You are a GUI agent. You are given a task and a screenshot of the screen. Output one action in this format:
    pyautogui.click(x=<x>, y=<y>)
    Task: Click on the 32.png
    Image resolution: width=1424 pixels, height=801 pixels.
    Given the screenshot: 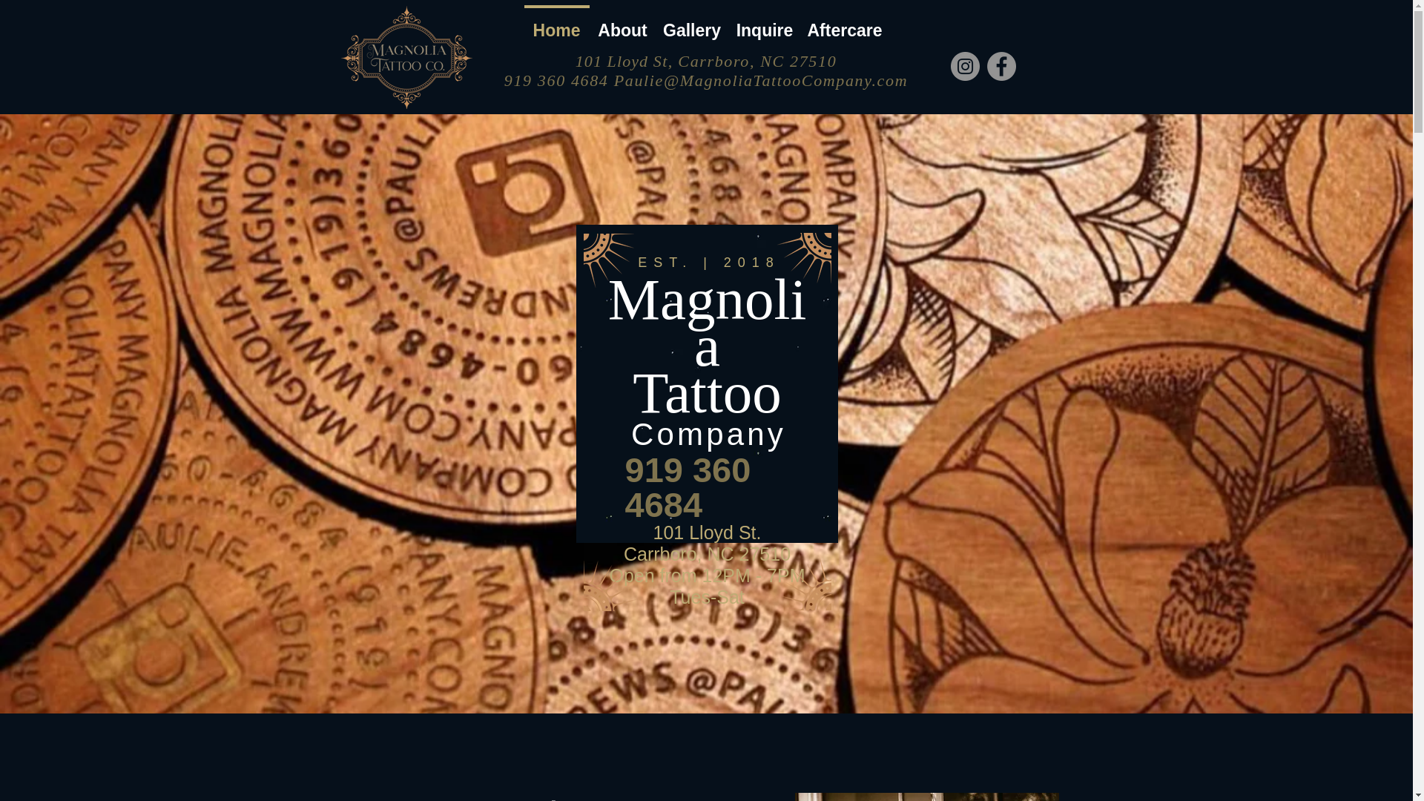 What is the action you would take?
    pyautogui.click(x=611, y=259)
    